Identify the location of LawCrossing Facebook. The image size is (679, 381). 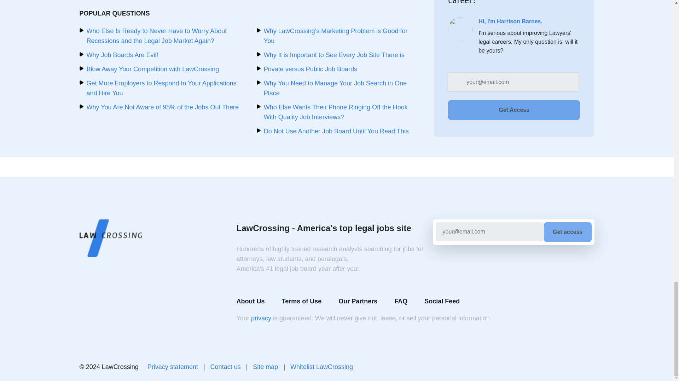
(555, 367).